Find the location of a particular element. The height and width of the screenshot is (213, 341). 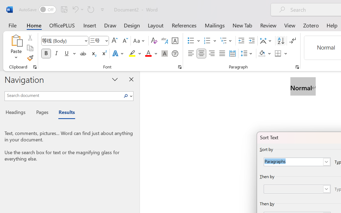

Sort... is located at coordinates (281, 41).